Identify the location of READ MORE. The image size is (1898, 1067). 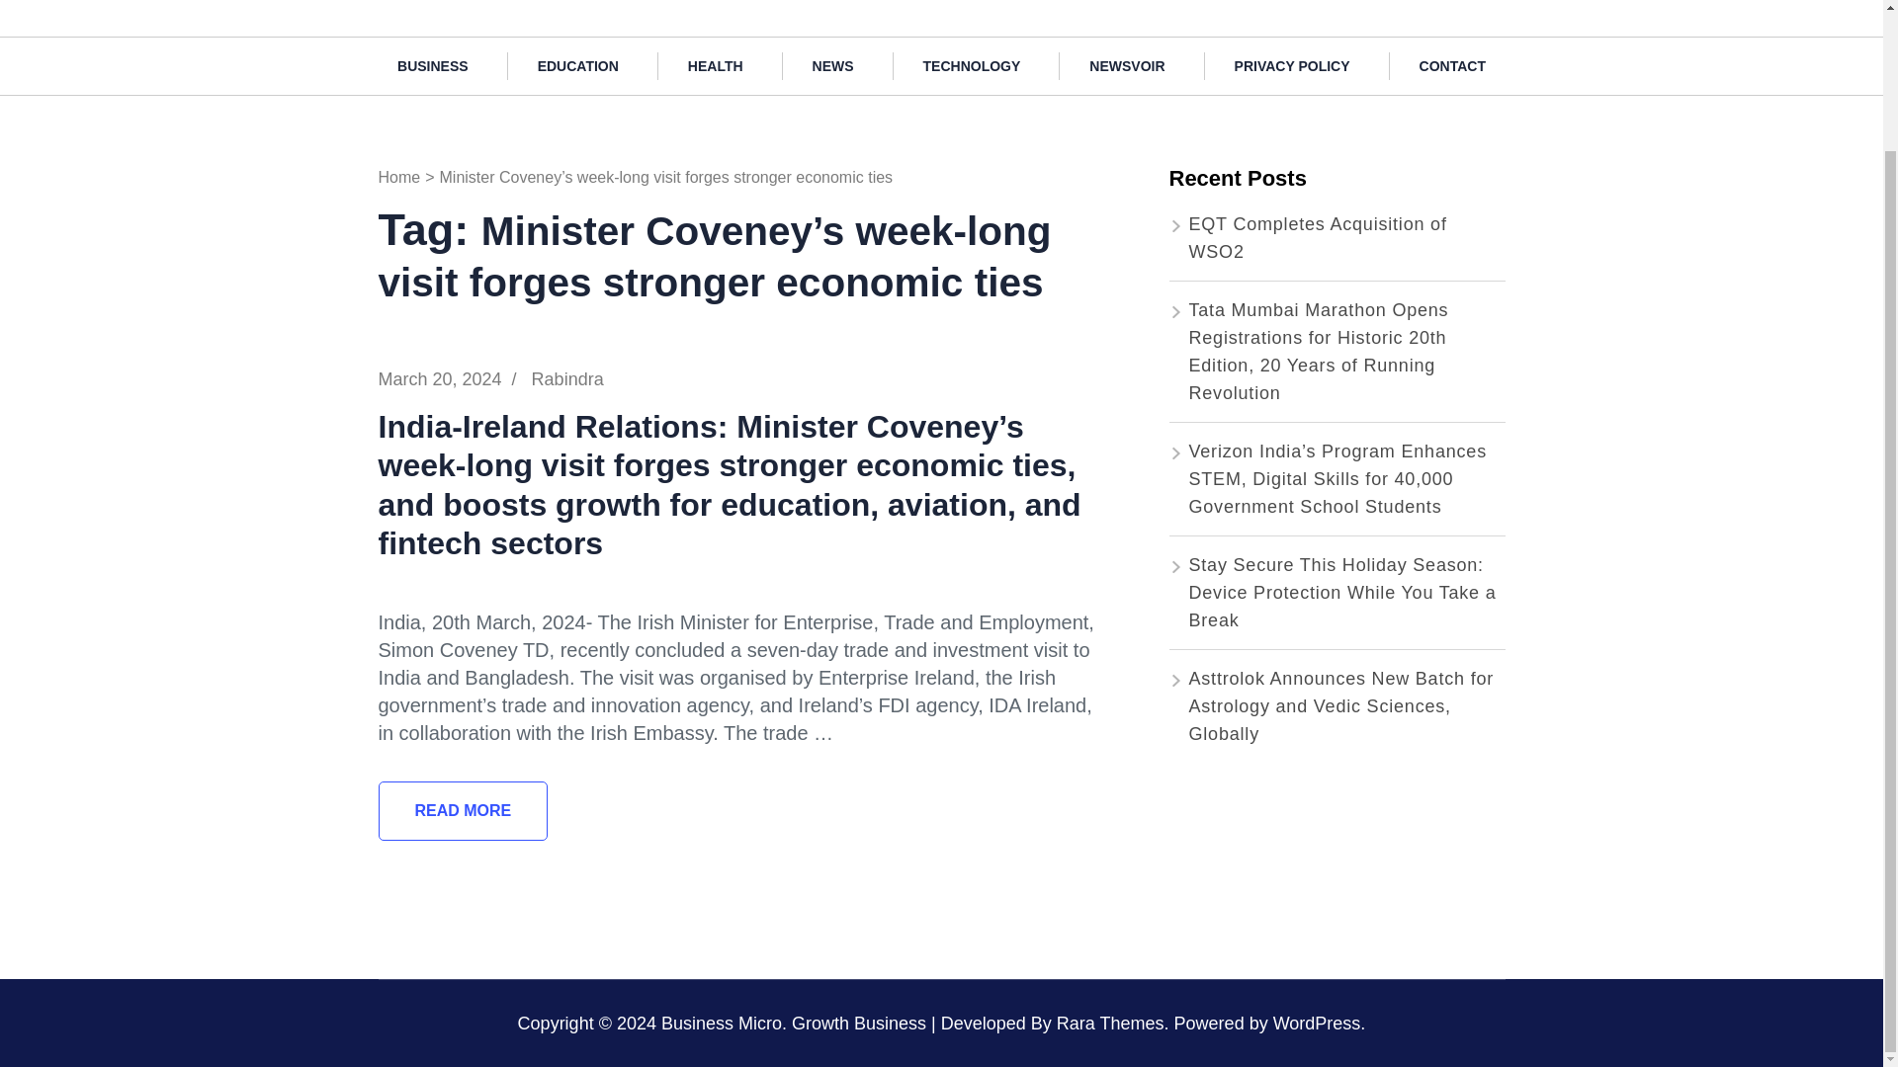
(463, 810).